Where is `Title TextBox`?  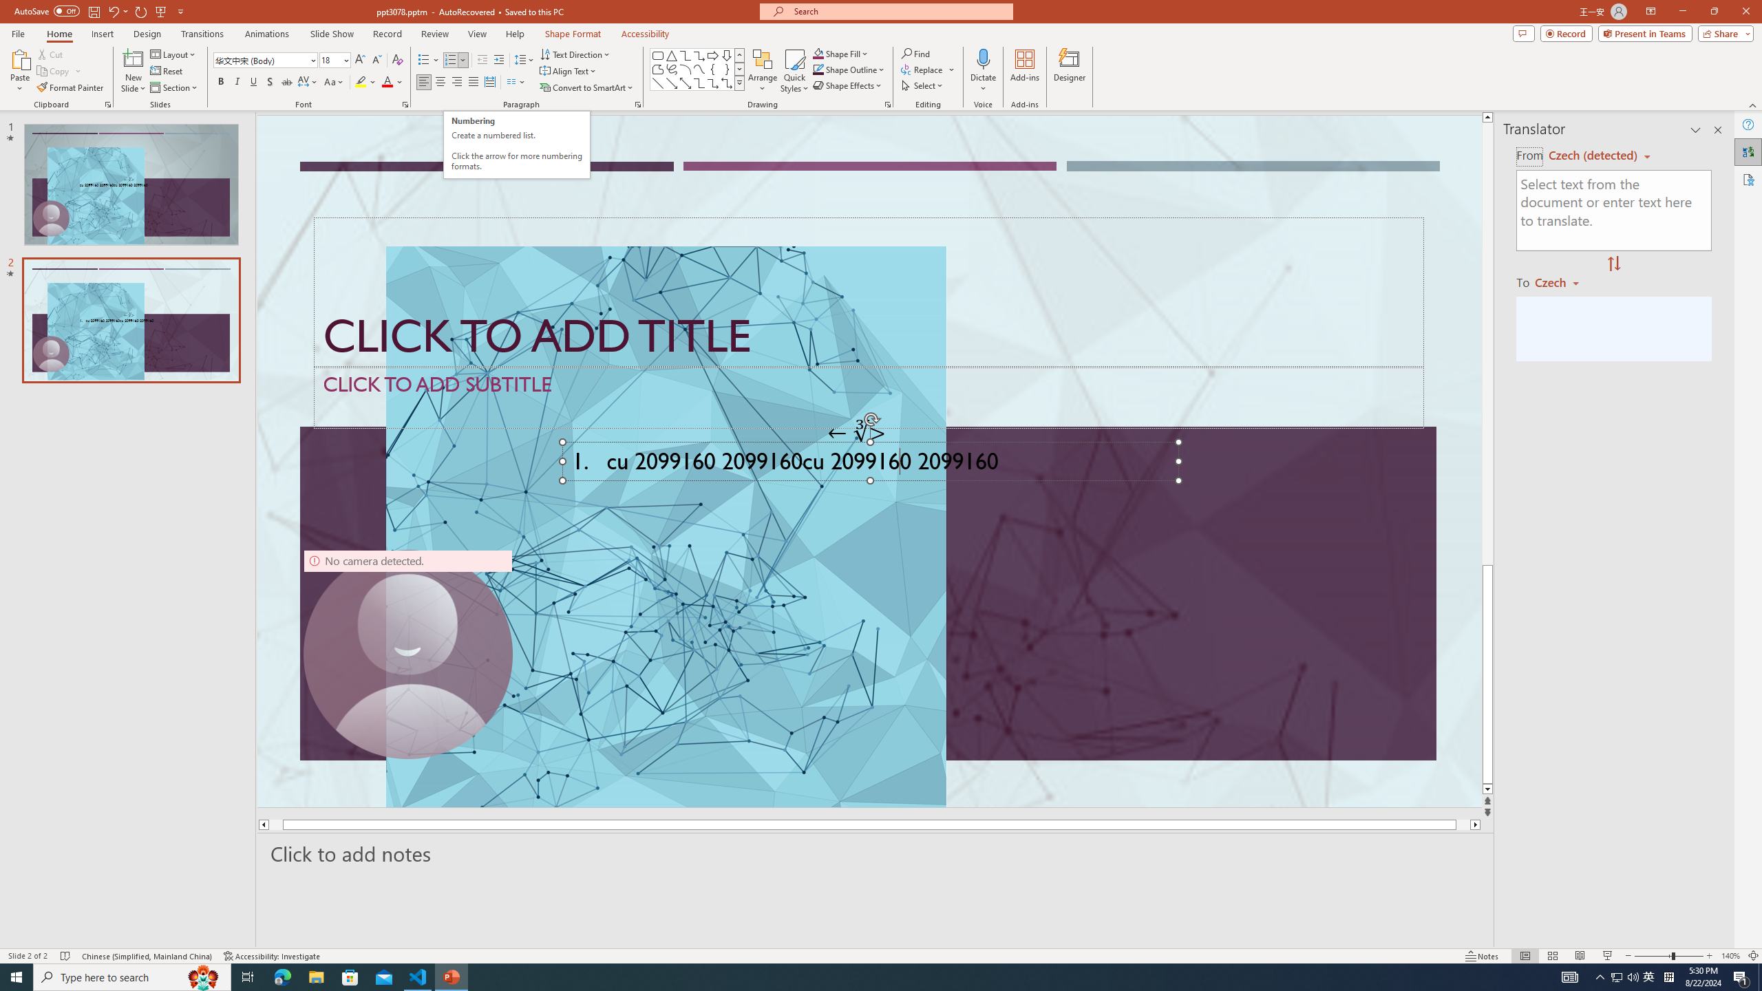
Title TextBox is located at coordinates (869, 292).